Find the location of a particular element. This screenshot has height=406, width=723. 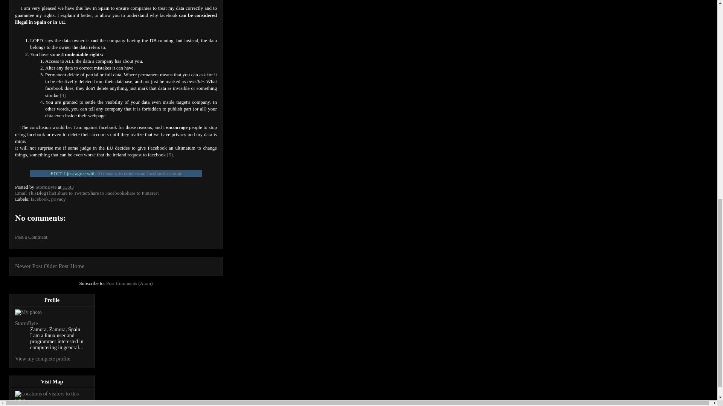

Older Post is located at coordinates (56, 266).